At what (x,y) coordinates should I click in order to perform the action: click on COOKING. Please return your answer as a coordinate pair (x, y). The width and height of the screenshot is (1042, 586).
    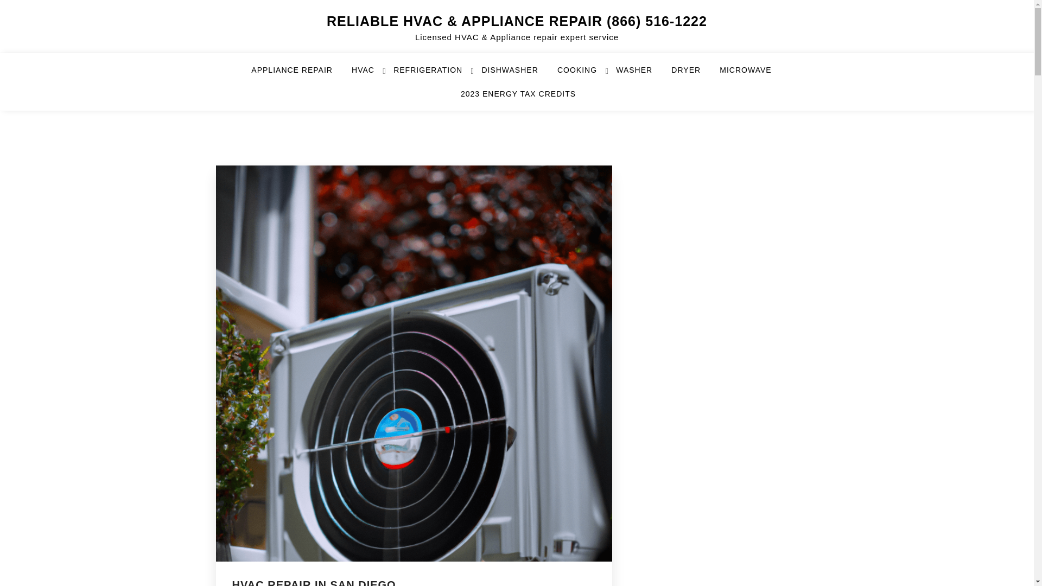
    Looking at the image, I should click on (584, 74).